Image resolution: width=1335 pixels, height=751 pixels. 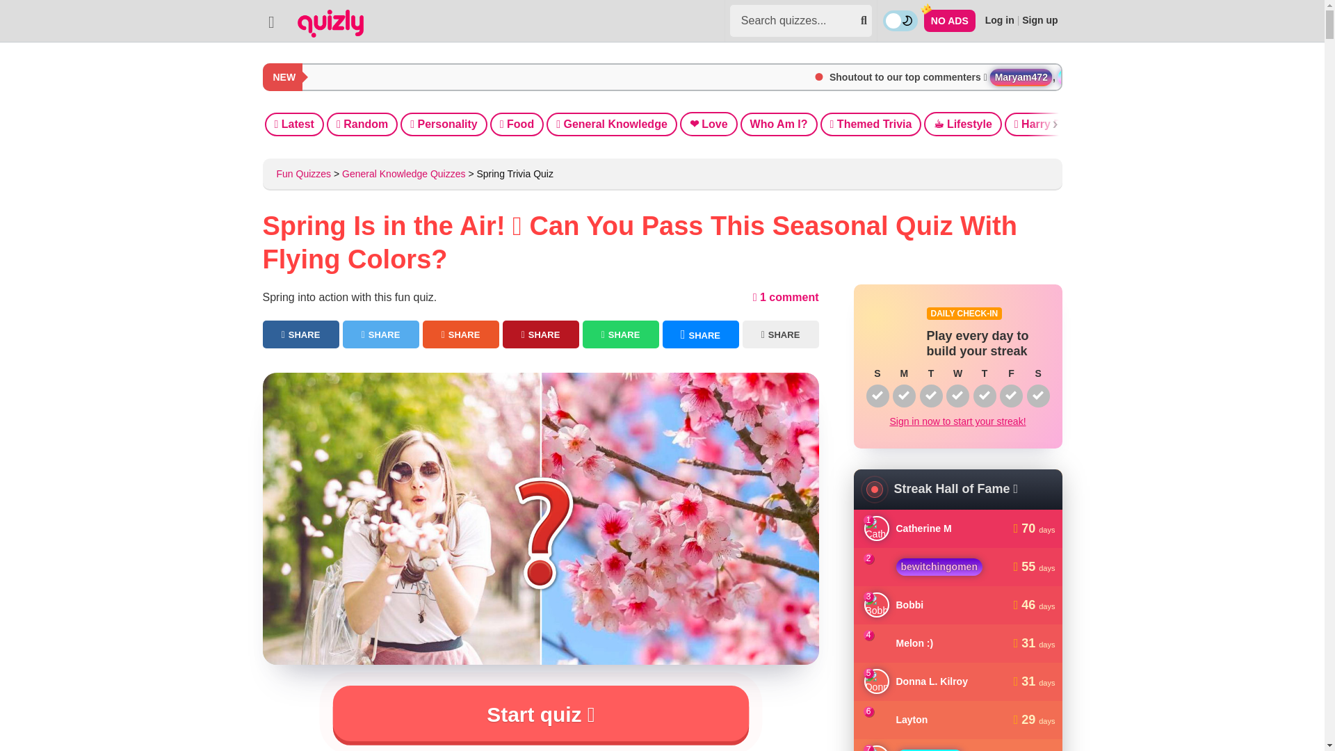 I want to click on Share this quiz on Facebook, so click(x=300, y=334).